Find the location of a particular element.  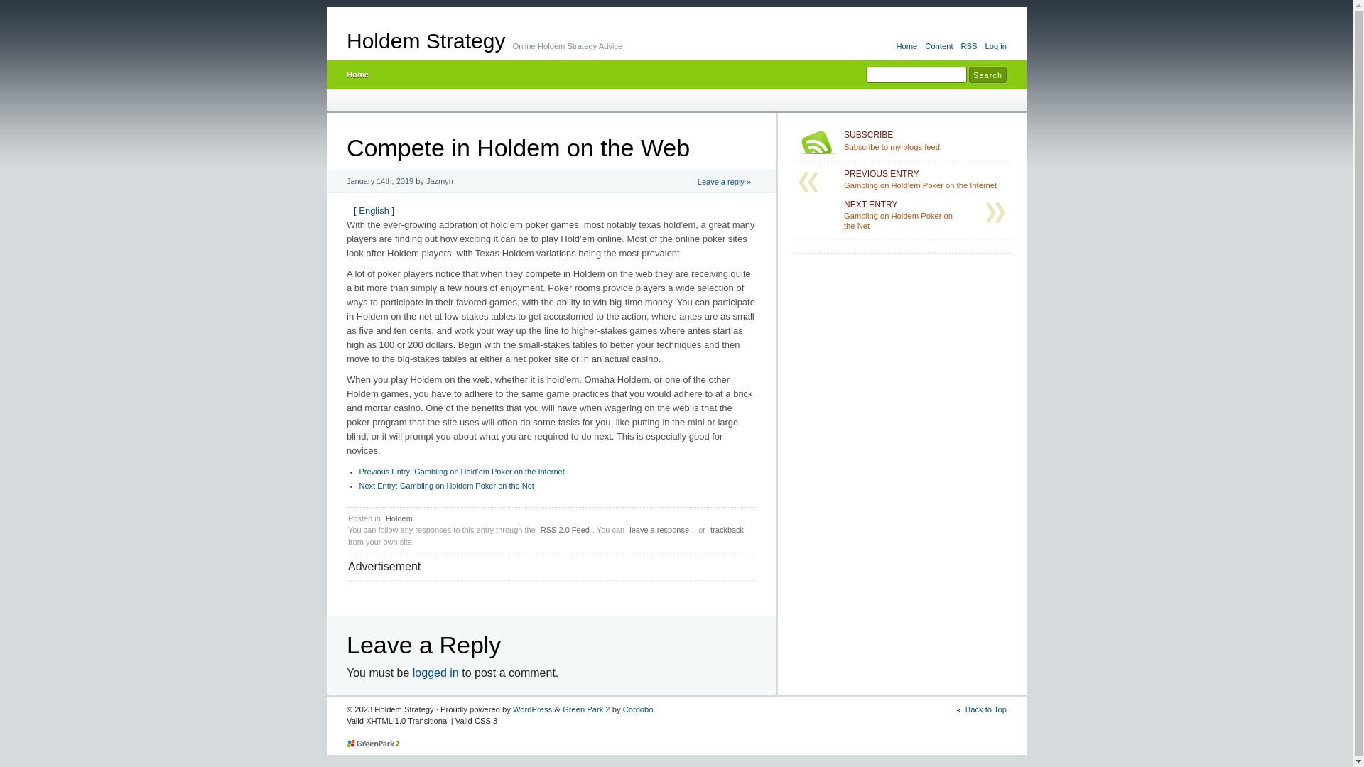

logged in is located at coordinates (436, 673).